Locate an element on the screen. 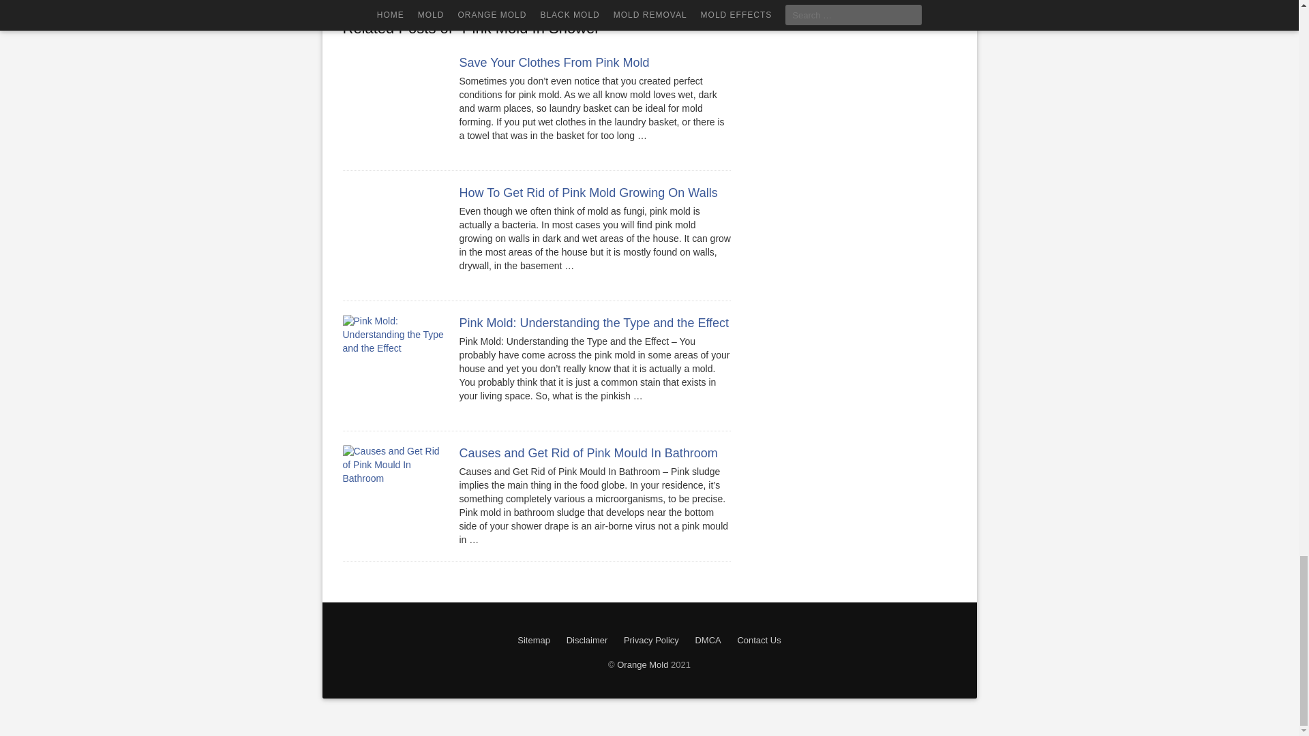 Image resolution: width=1309 pixels, height=736 pixels. Sitemap is located at coordinates (533, 641).